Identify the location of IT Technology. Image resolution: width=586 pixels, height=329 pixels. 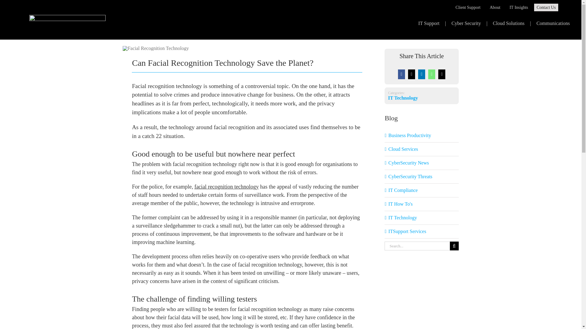
(421, 218).